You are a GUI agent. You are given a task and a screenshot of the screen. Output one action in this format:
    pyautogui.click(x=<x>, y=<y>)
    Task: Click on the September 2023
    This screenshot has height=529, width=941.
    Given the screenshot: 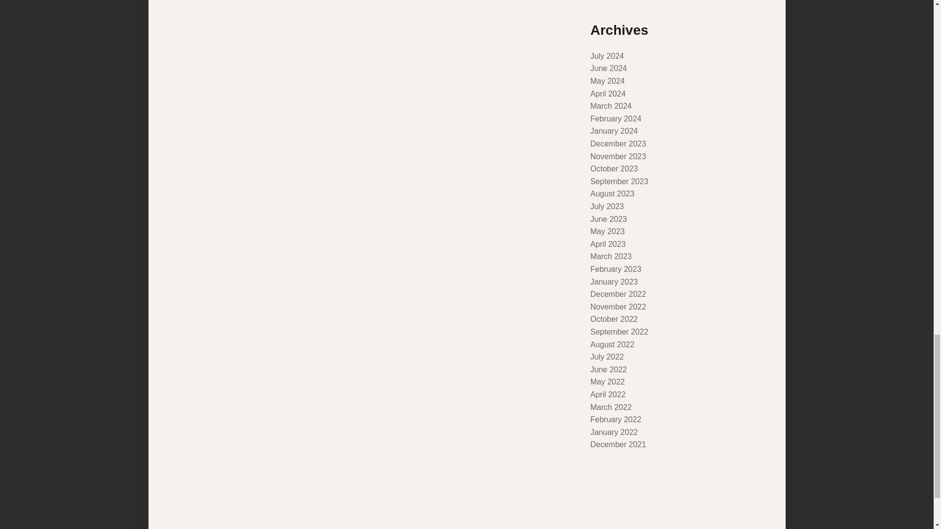 What is the action you would take?
    pyautogui.click(x=619, y=181)
    